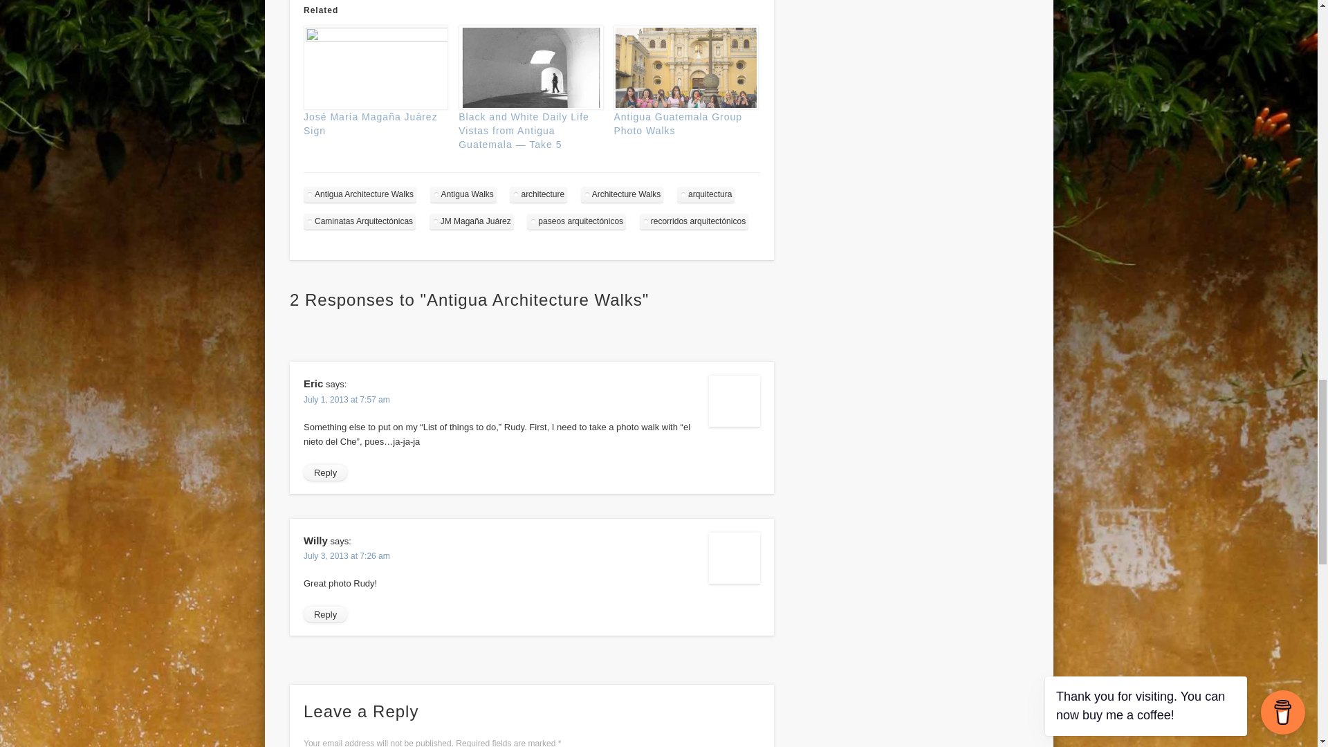  What do you see at coordinates (683, 67) in the screenshot?
I see `Antigua Guatemala Group Photo Walks` at bounding box center [683, 67].